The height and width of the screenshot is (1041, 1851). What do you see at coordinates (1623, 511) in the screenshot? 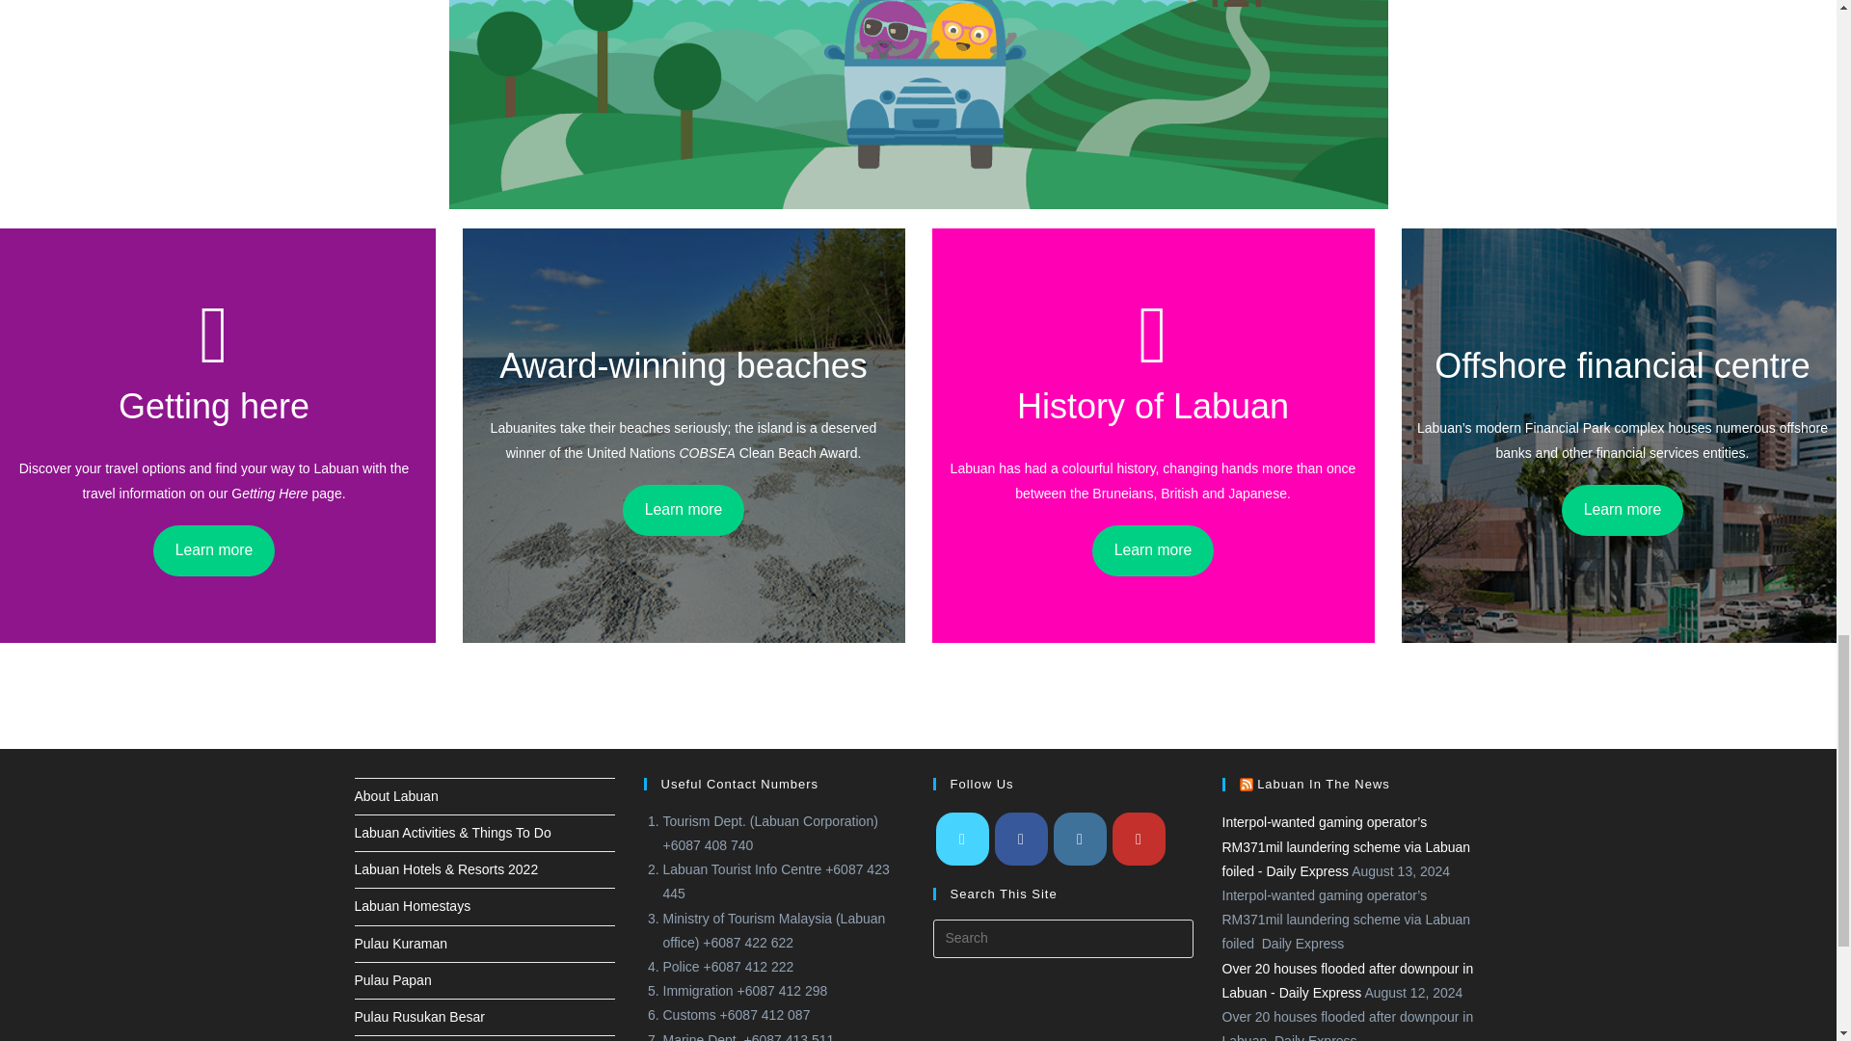
I see `Learn more` at bounding box center [1623, 511].